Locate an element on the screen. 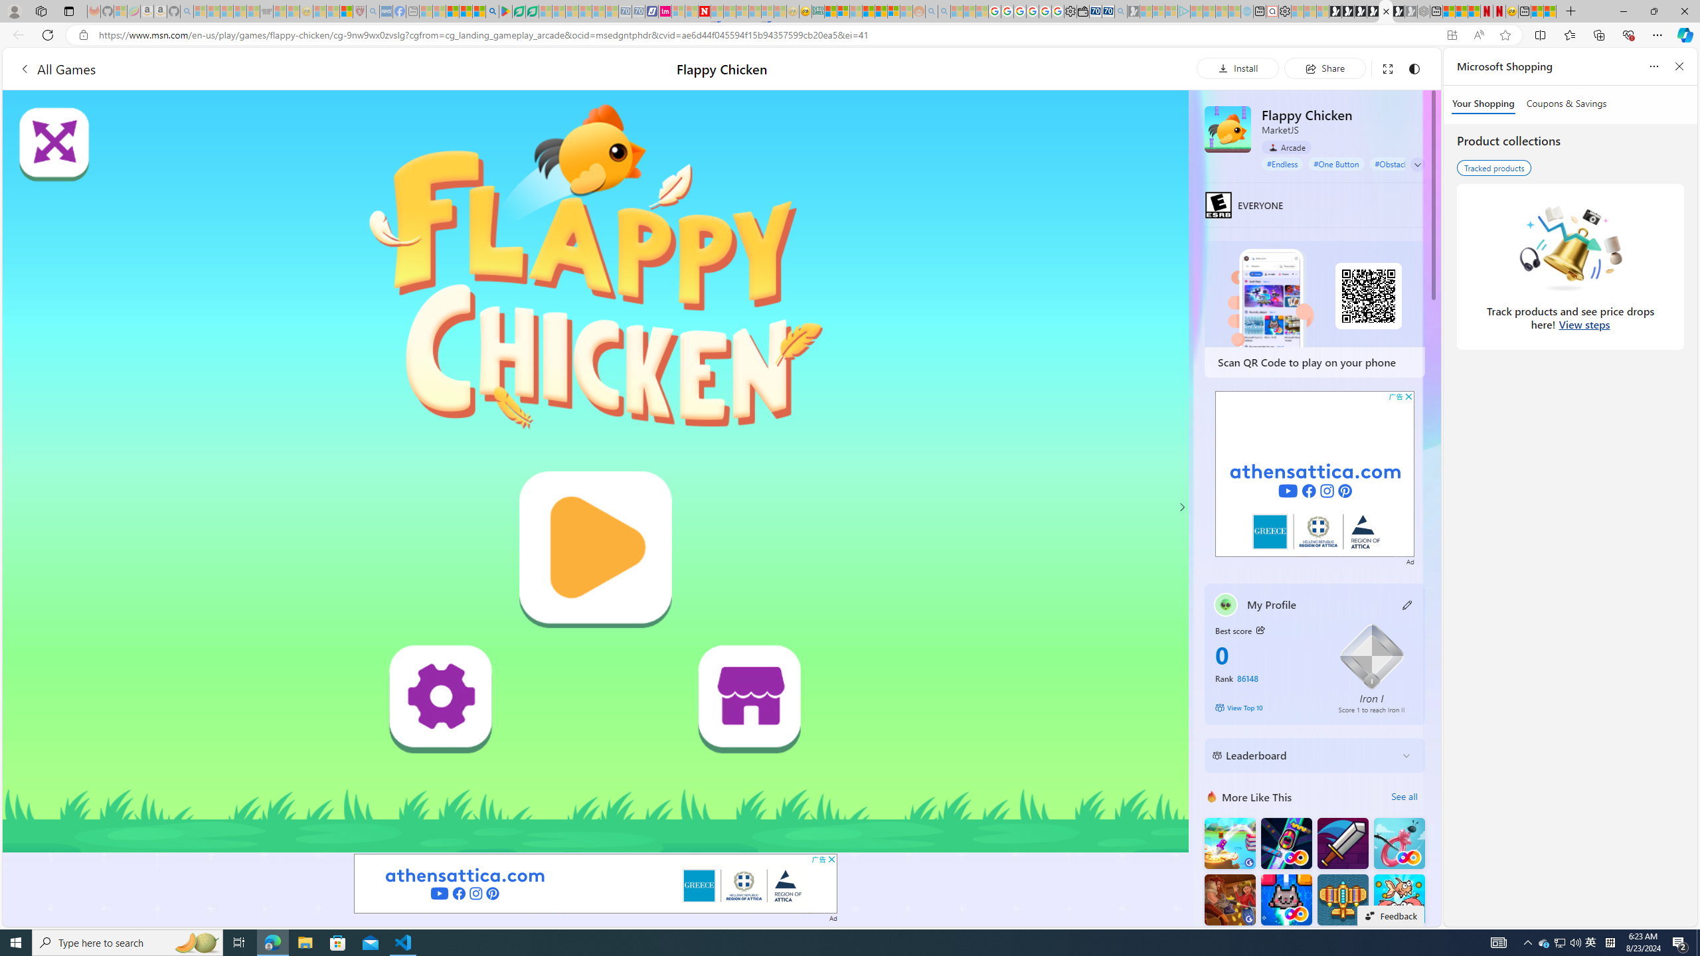 This screenshot has height=956, width=1700. Class: button edit-icon is located at coordinates (1408, 604).